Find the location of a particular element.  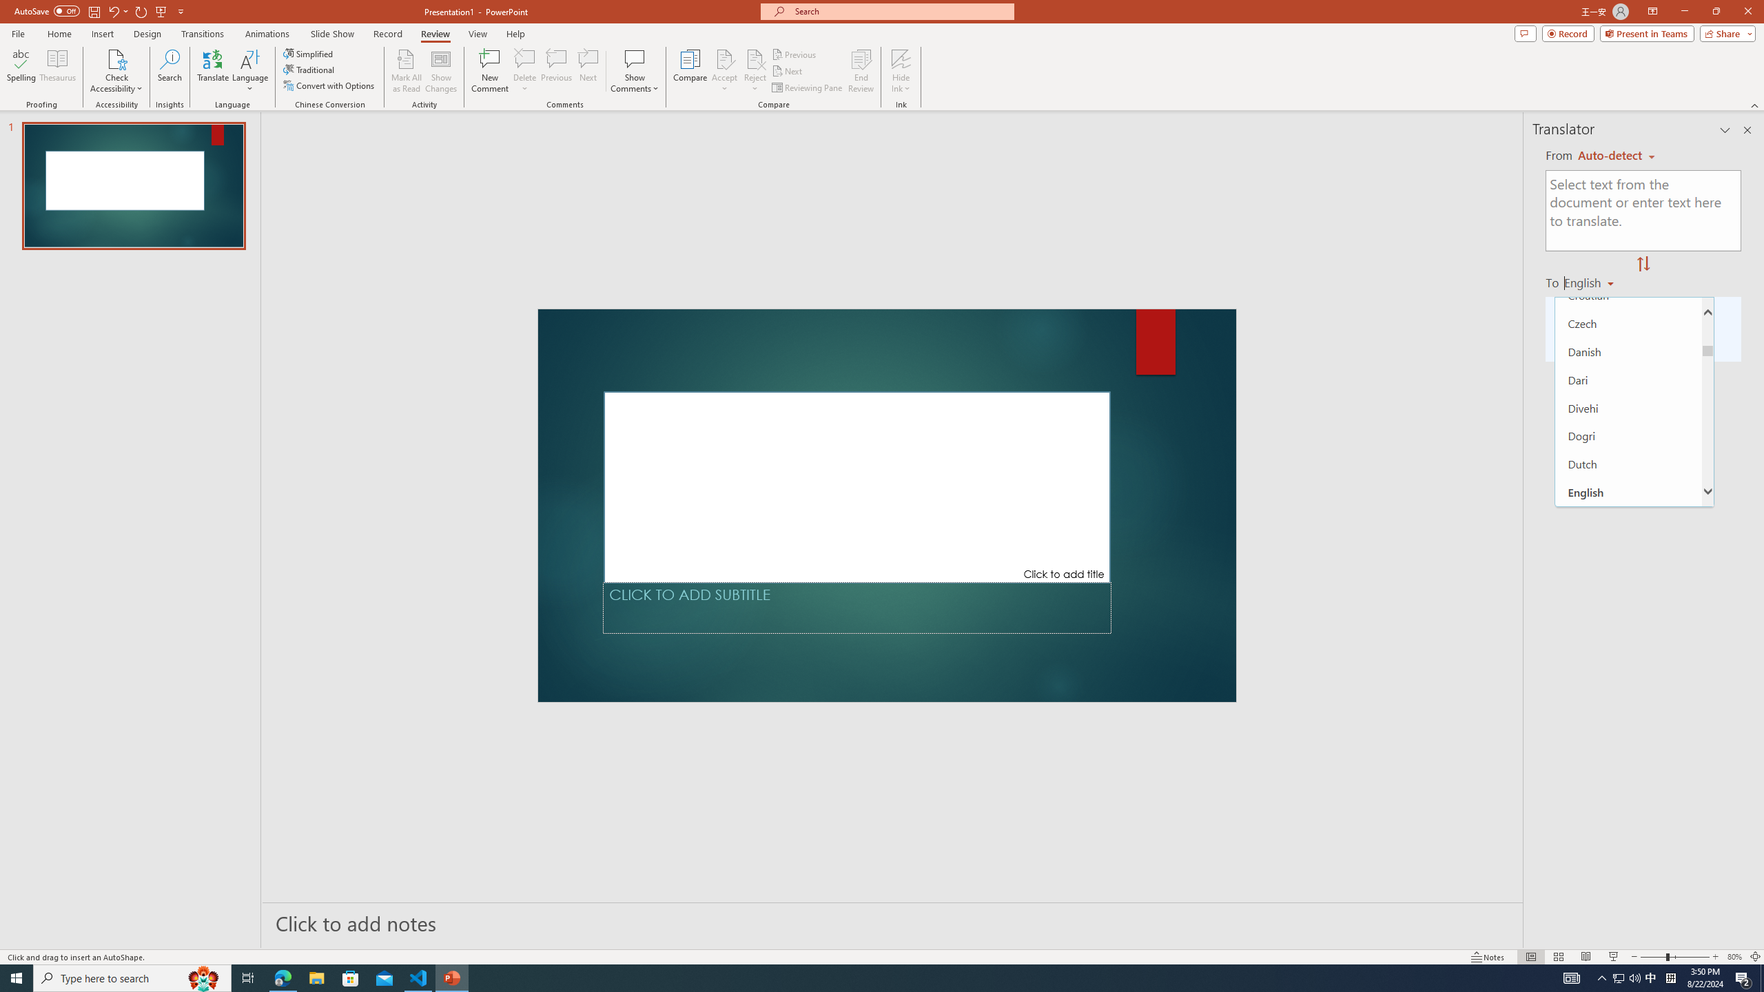

Spelling... is located at coordinates (21, 71).